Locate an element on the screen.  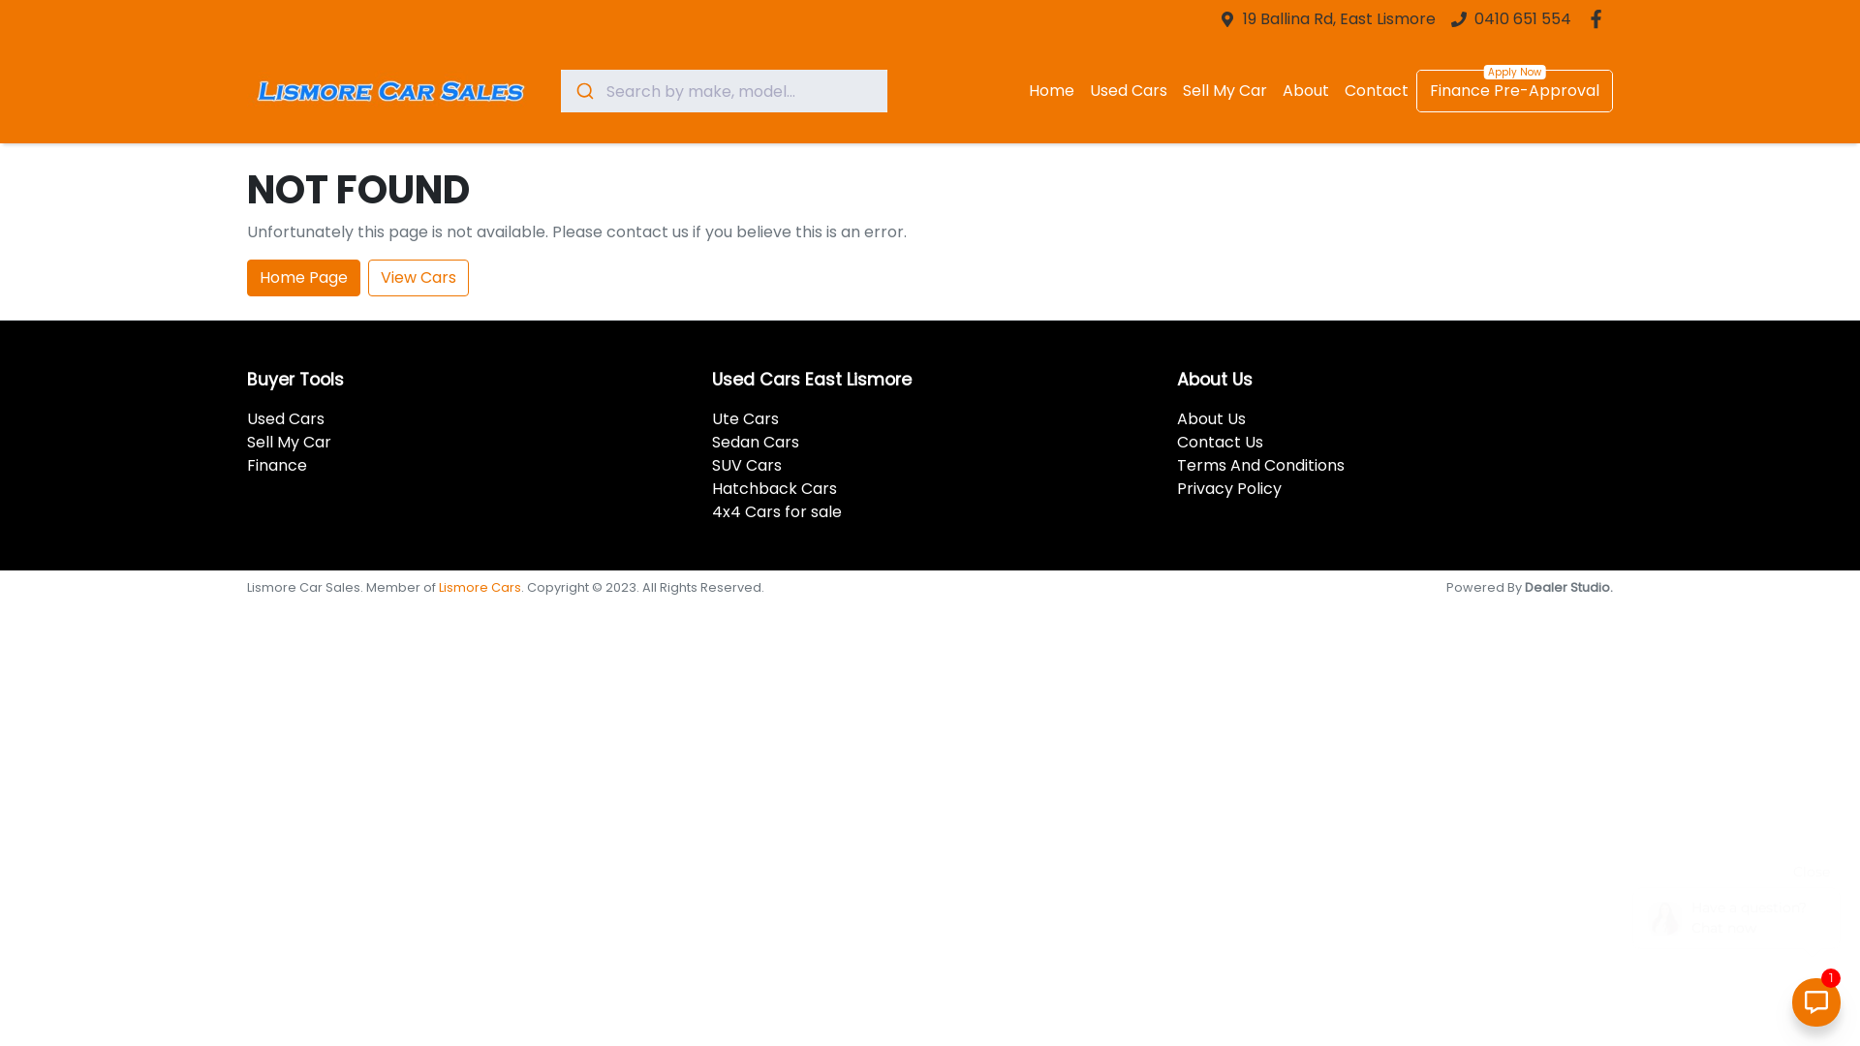
About Us is located at coordinates (1211, 418).